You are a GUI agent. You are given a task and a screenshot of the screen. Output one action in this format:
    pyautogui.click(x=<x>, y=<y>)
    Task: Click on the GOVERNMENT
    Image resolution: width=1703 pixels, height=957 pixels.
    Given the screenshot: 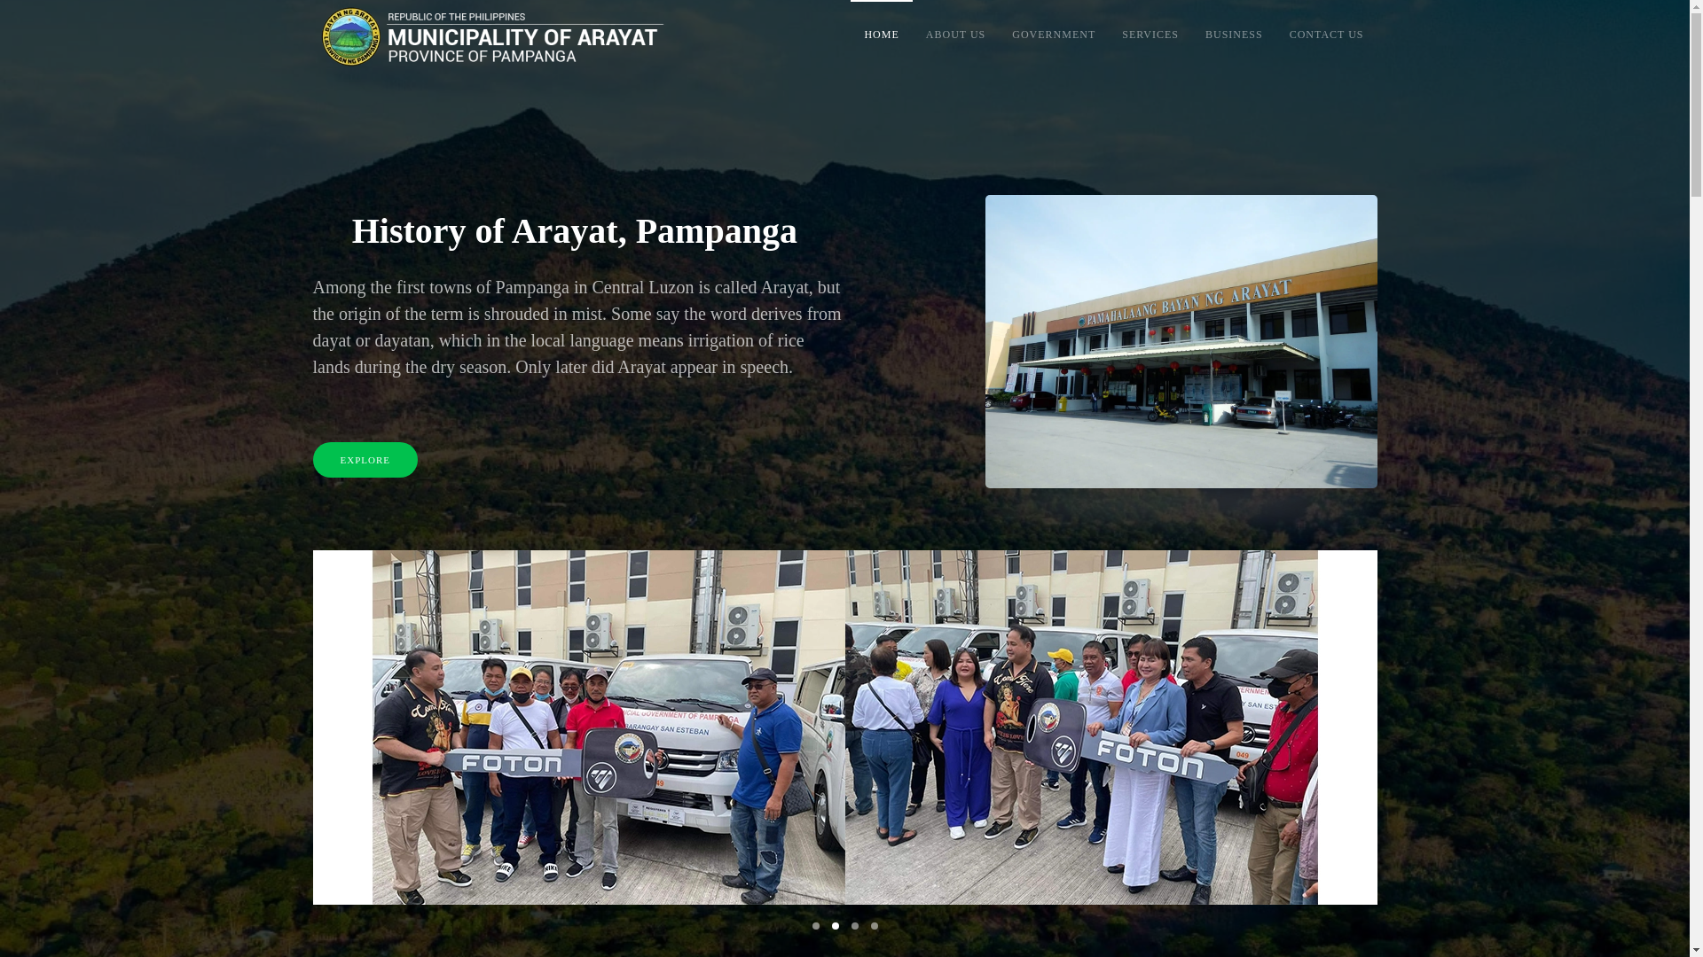 What is the action you would take?
    pyautogui.click(x=1053, y=35)
    